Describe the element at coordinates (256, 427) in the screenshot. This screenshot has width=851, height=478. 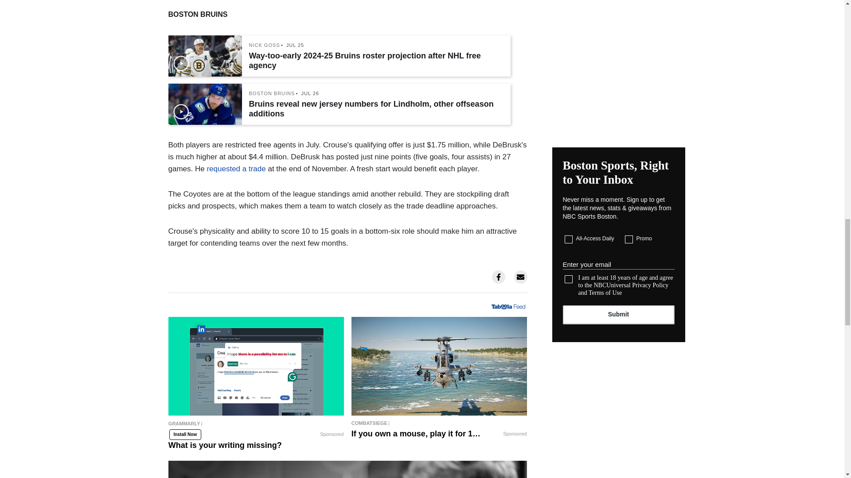
I see `What is your writing missing?` at that location.